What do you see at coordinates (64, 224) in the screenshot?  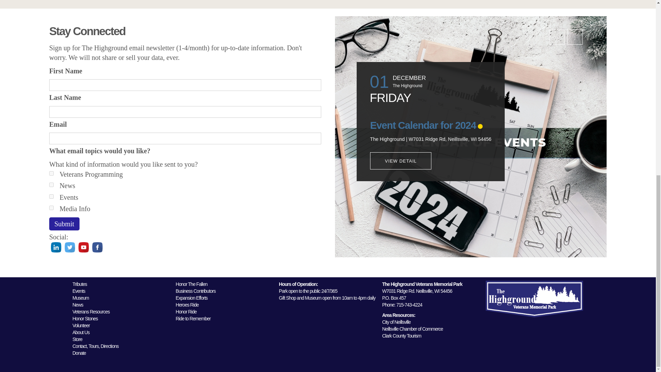 I see `Submit` at bounding box center [64, 224].